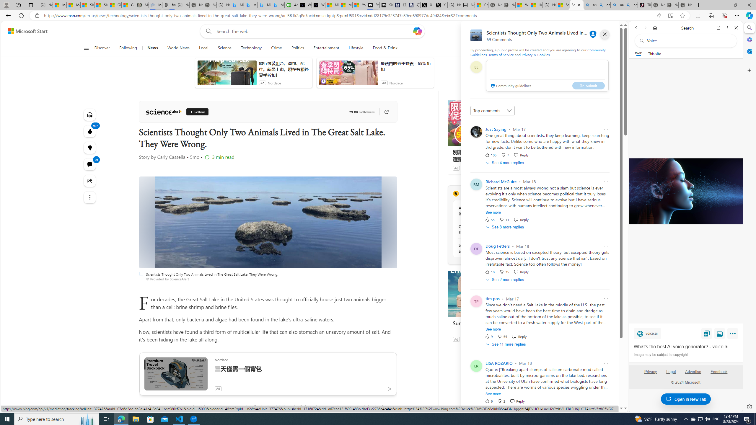  I want to click on Local, so click(203, 48).